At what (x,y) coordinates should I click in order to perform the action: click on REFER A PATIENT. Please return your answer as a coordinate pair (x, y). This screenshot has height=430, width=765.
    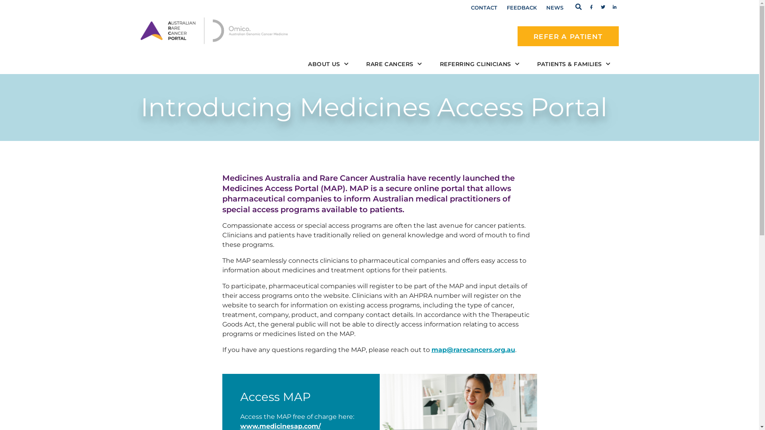
    Looking at the image, I should click on (568, 36).